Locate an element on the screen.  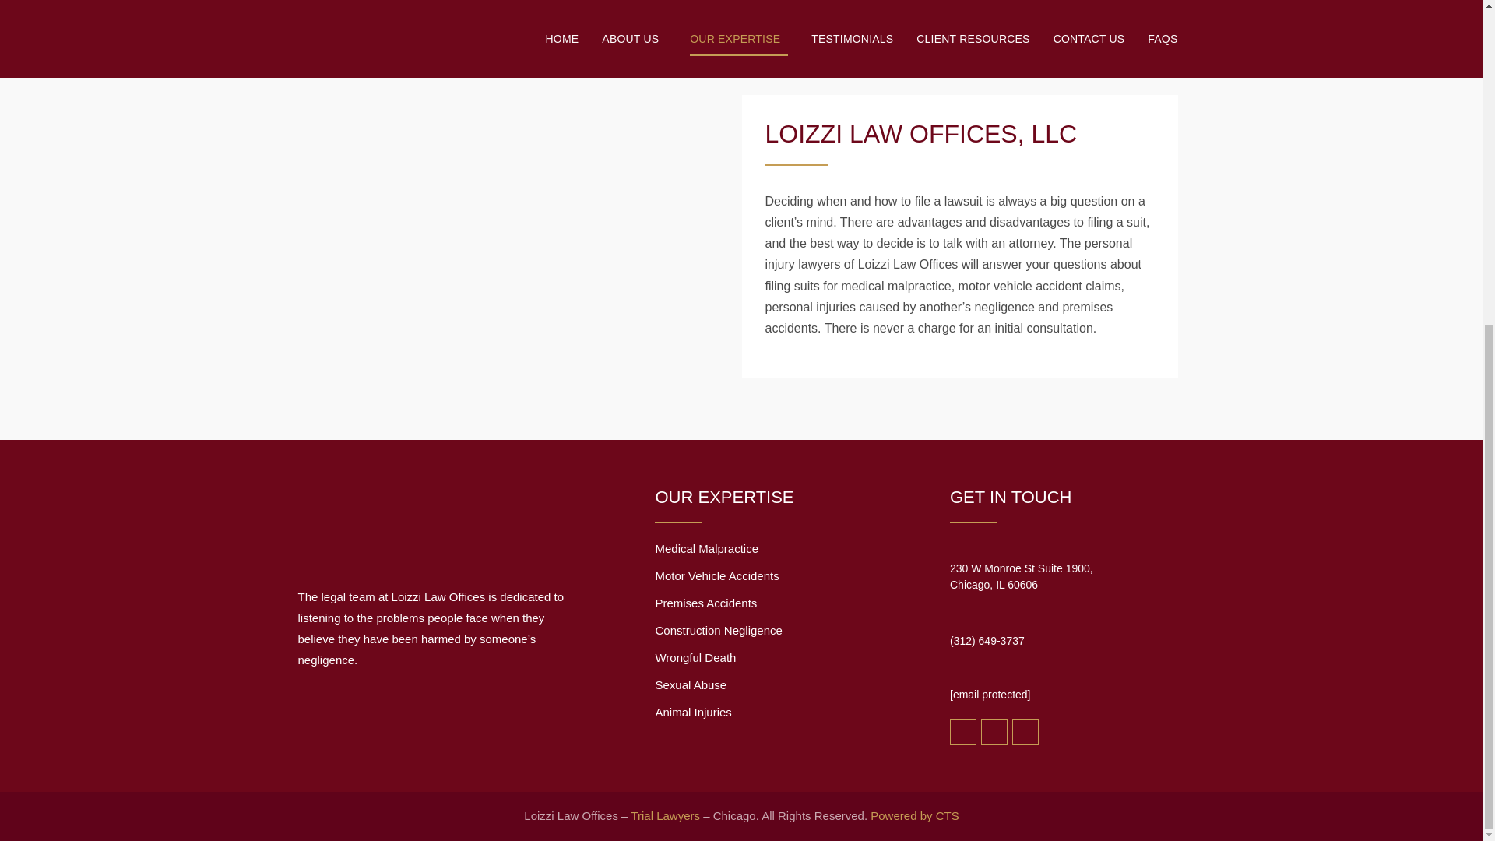
Medical Malpractice is located at coordinates (705, 603).